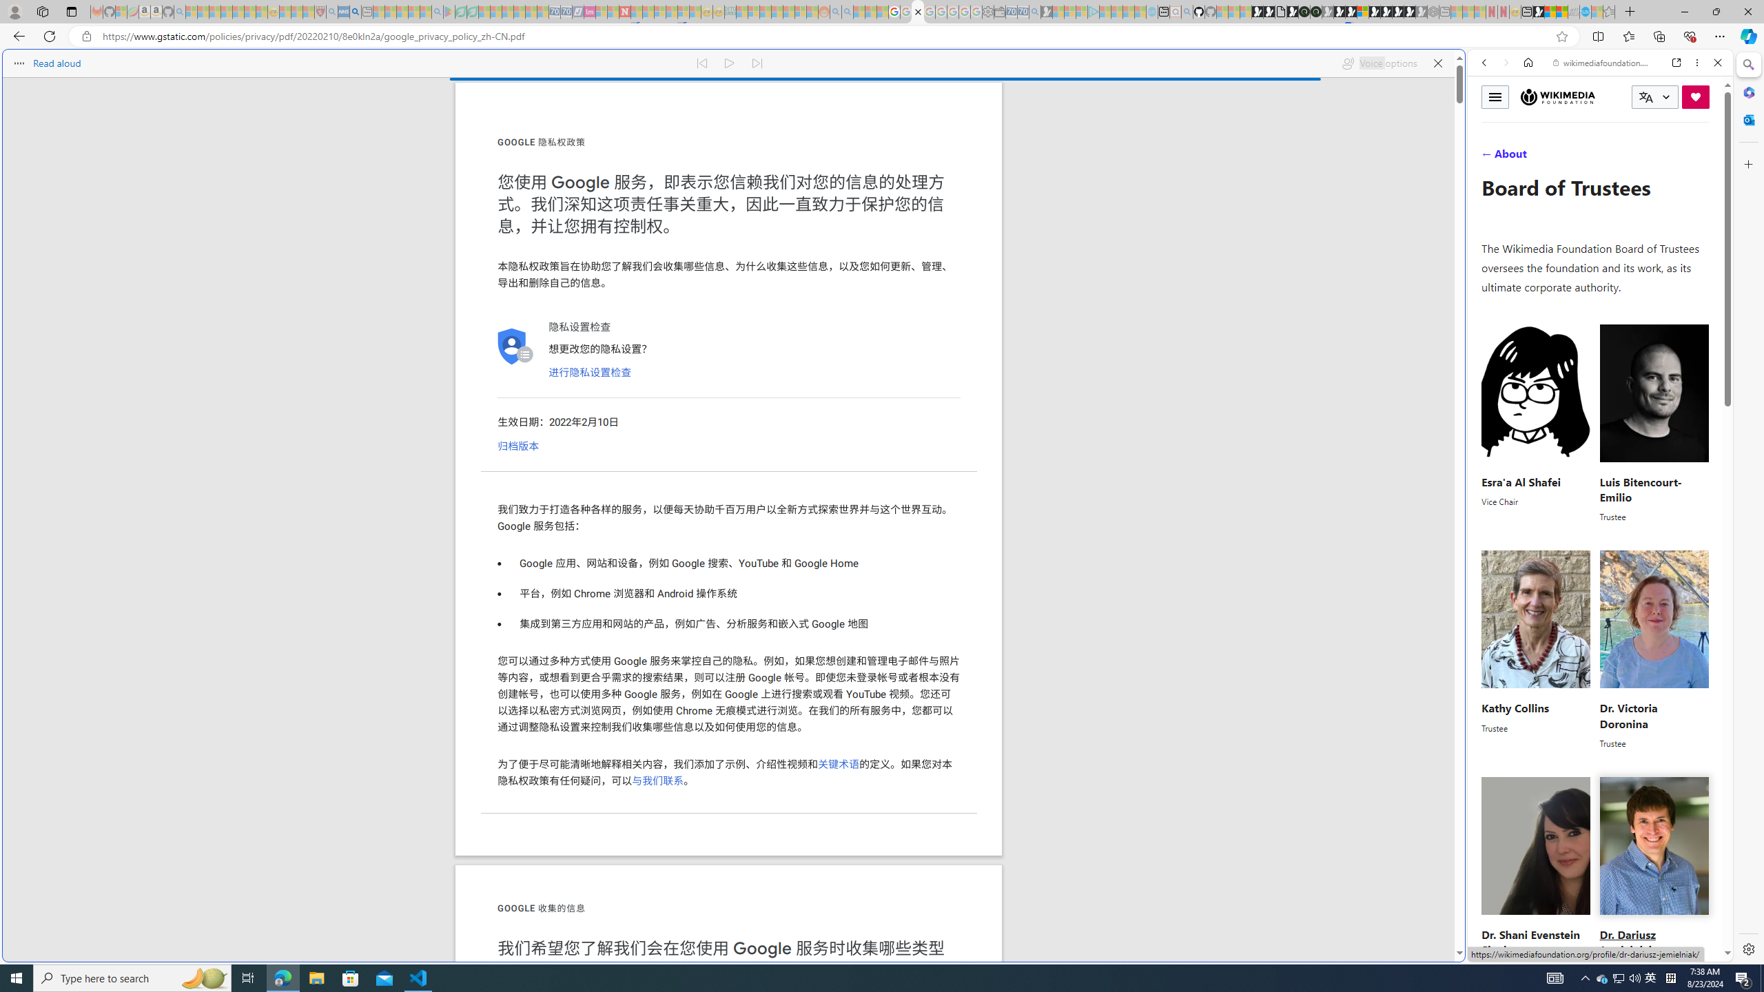 Image resolution: width=1764 pixels, height=992 pixels. What do you see at coordinates (1495, 96) in the screenshot?
I see `Toggle menu` at bounding box center [1495, 96].